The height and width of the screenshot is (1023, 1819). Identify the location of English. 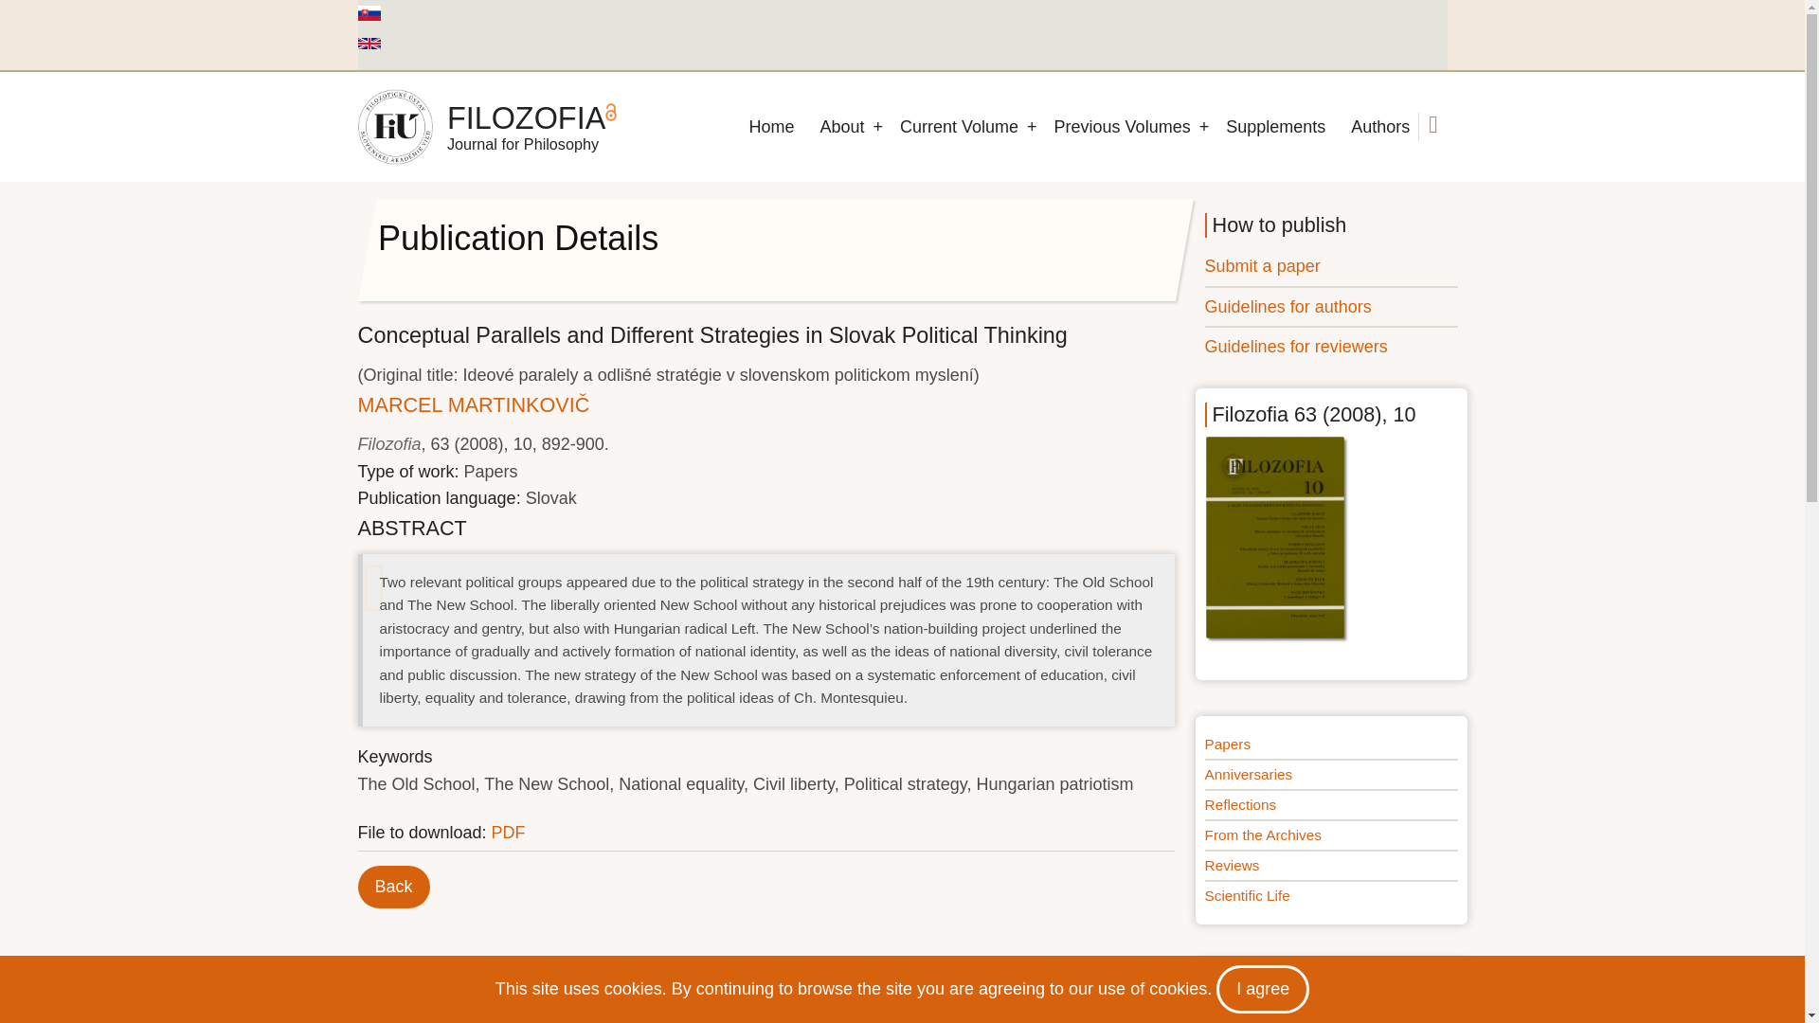
(369, 43).